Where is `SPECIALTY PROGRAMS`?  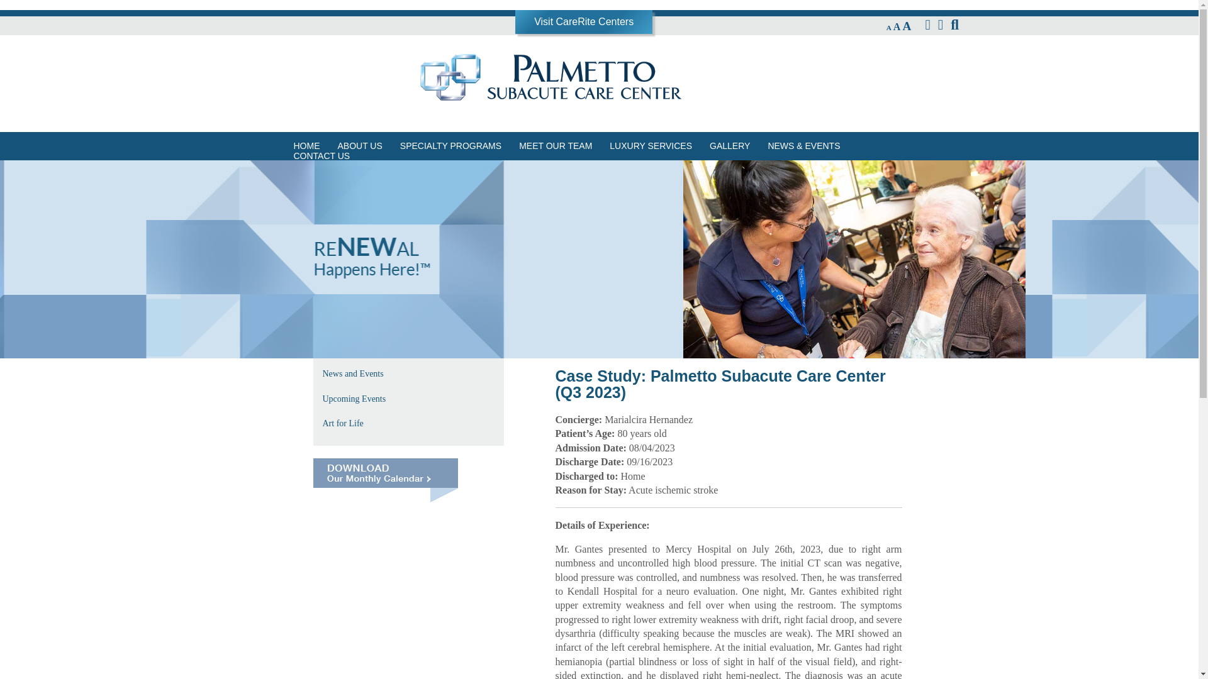
SPECIALTY PROGRAMS is located at coordinates (450, 146).